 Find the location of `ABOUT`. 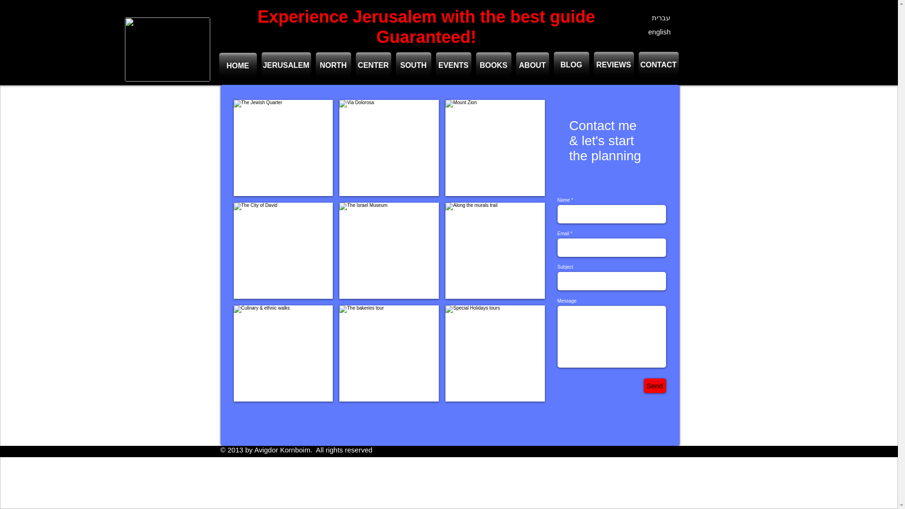

ABOUT is located at coordinates (532, 65).